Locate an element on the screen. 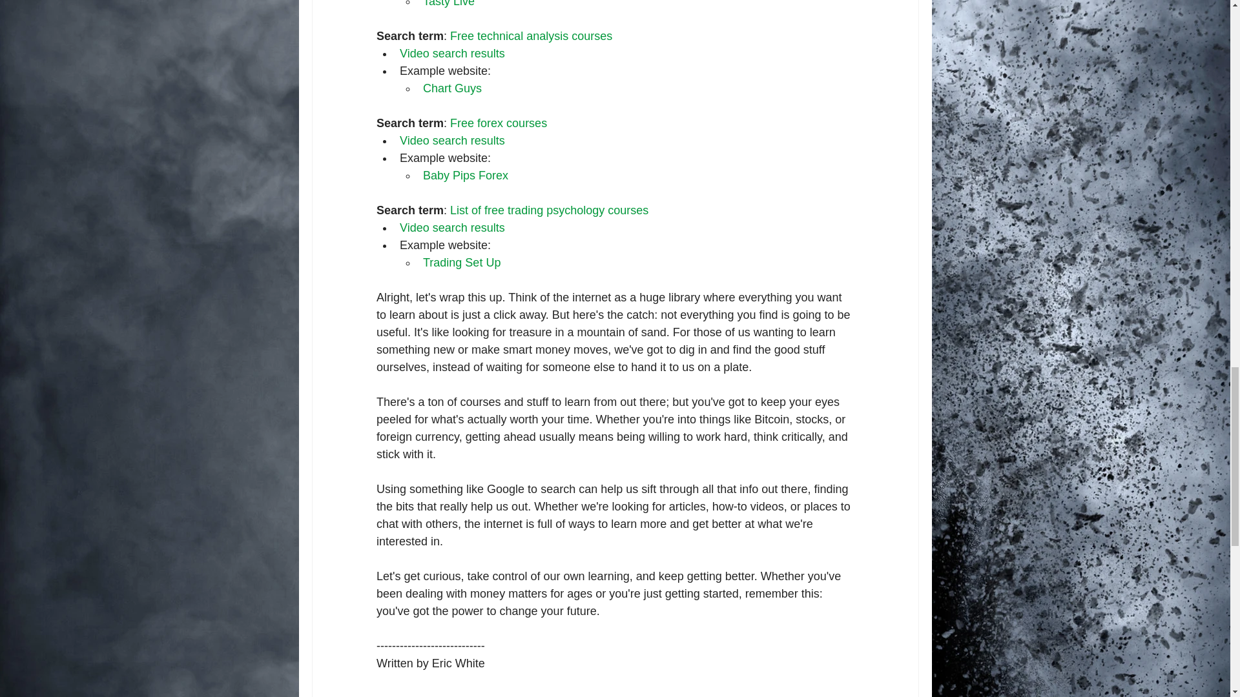 This screenshot has width=1240, height=697. Trading Set Up is located at coordinates (461, 262).